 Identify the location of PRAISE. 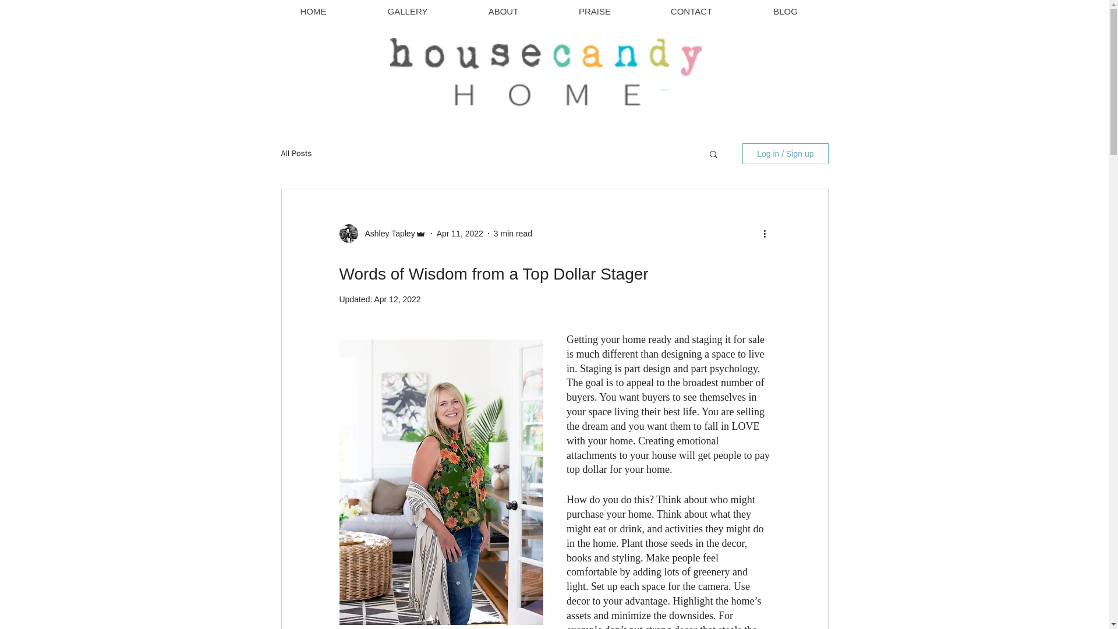
(594, 12).